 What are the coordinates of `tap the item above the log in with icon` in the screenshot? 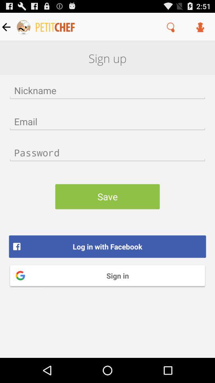 It's located at (107, 196).